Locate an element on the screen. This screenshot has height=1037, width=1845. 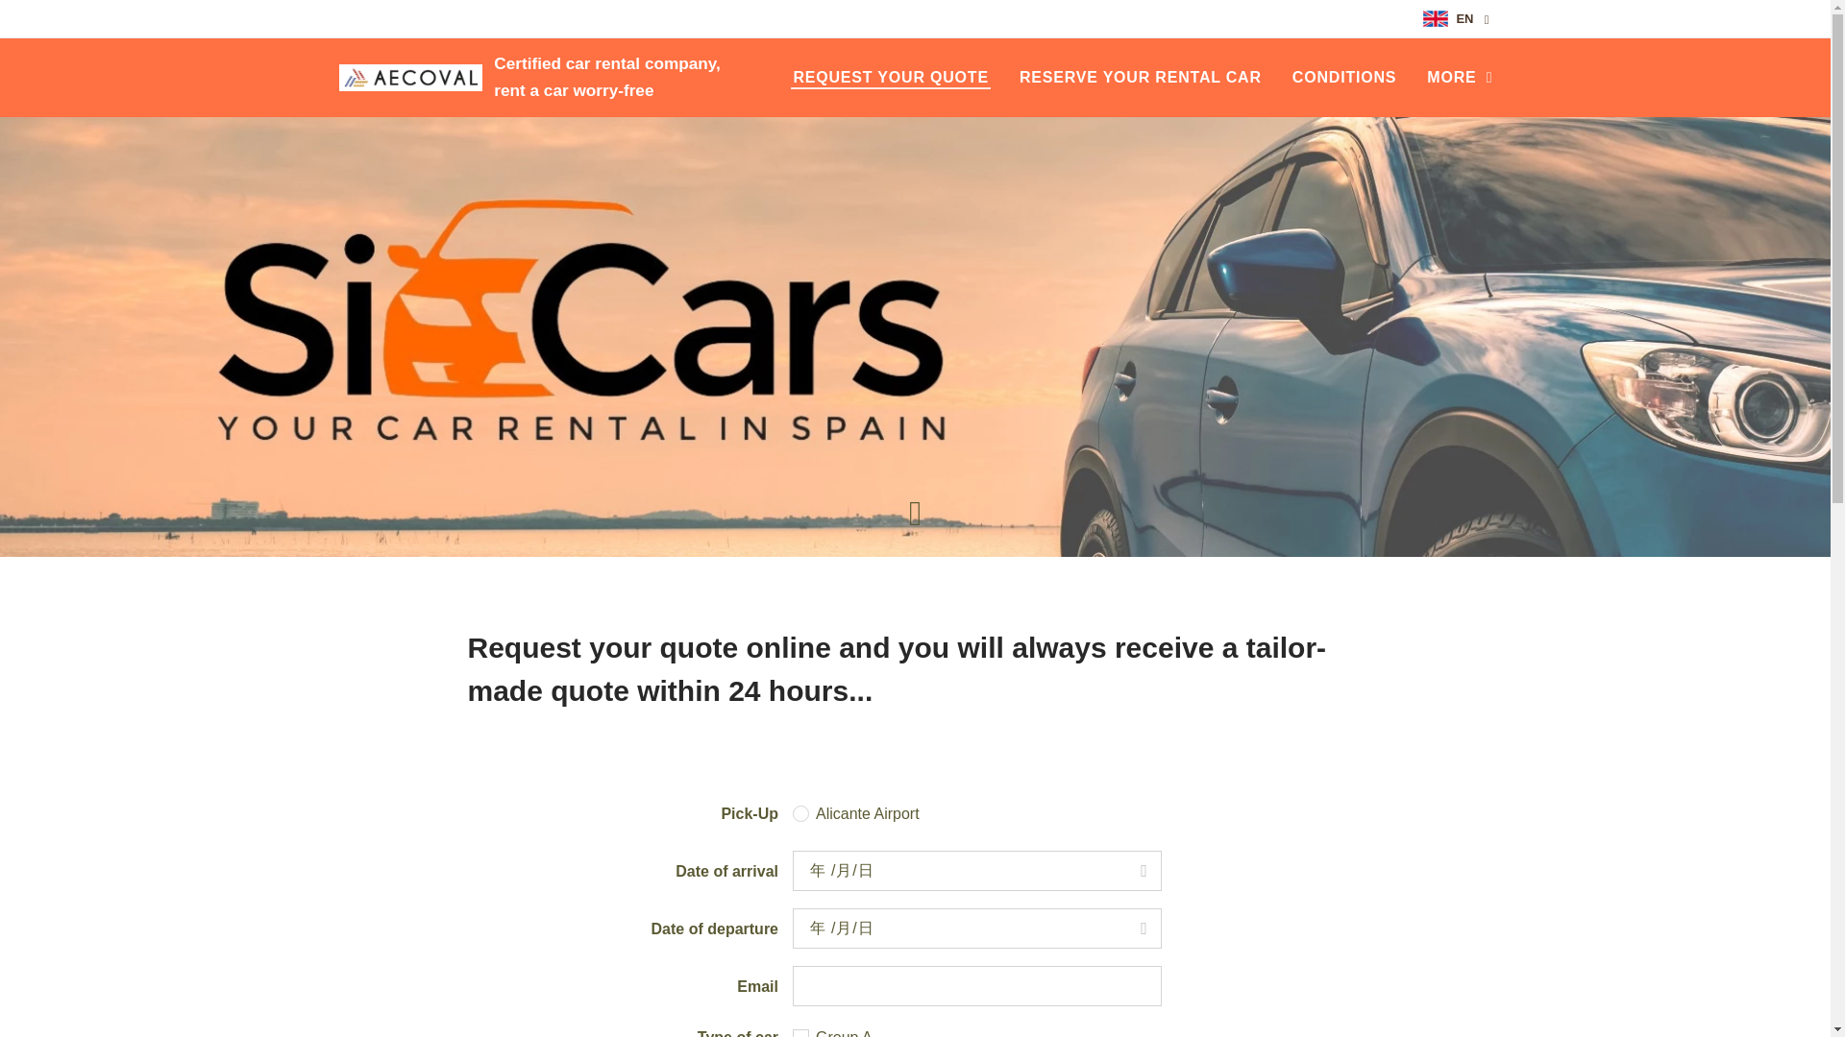
REQUEST YOUR QUOTE is located at coordinates (896, 77).